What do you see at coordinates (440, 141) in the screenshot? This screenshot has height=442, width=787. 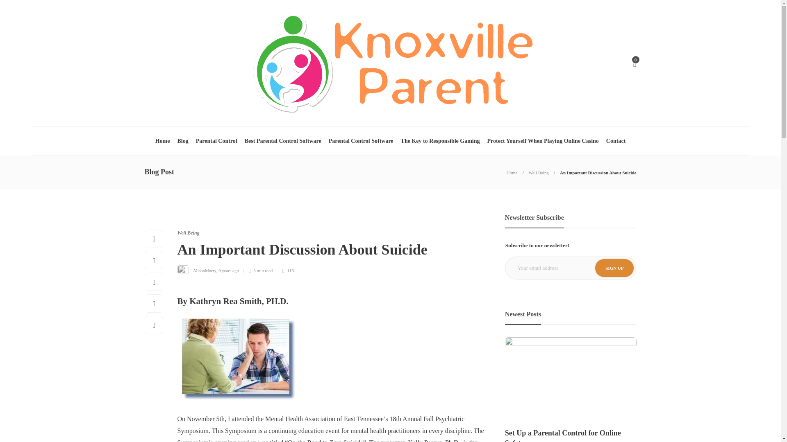 I see `The Key to Responsible Gaming` at bounding box center [440, 141].